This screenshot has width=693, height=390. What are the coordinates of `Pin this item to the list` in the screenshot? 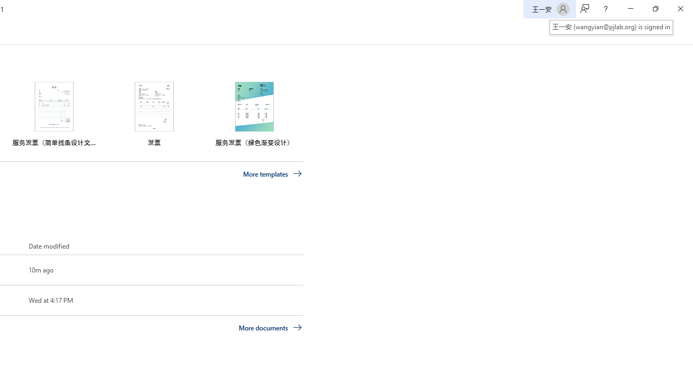 It's located at (11, 300).